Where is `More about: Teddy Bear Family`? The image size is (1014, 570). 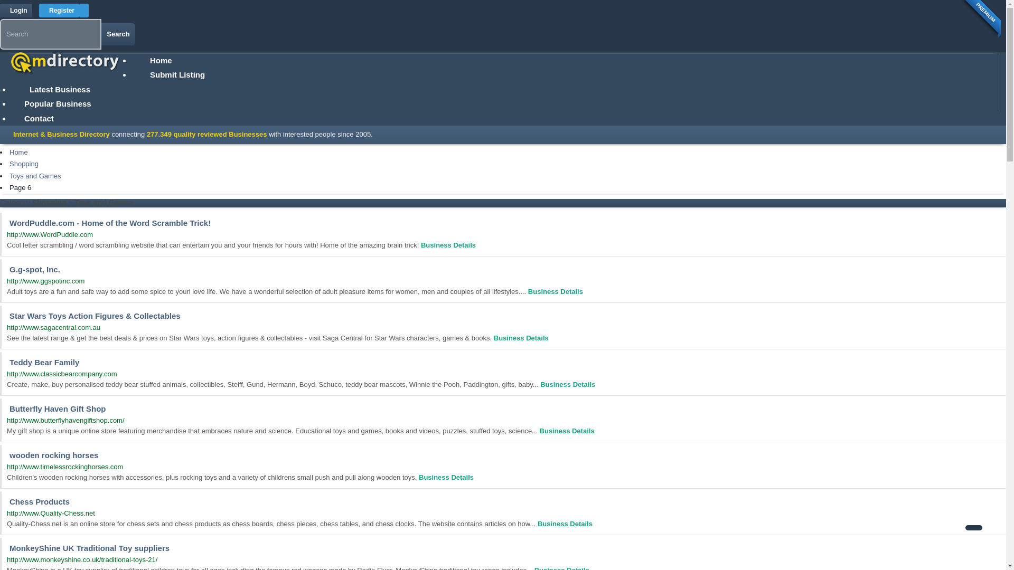 More about: Teddy Bear Family is located at coordinates (568, 384).